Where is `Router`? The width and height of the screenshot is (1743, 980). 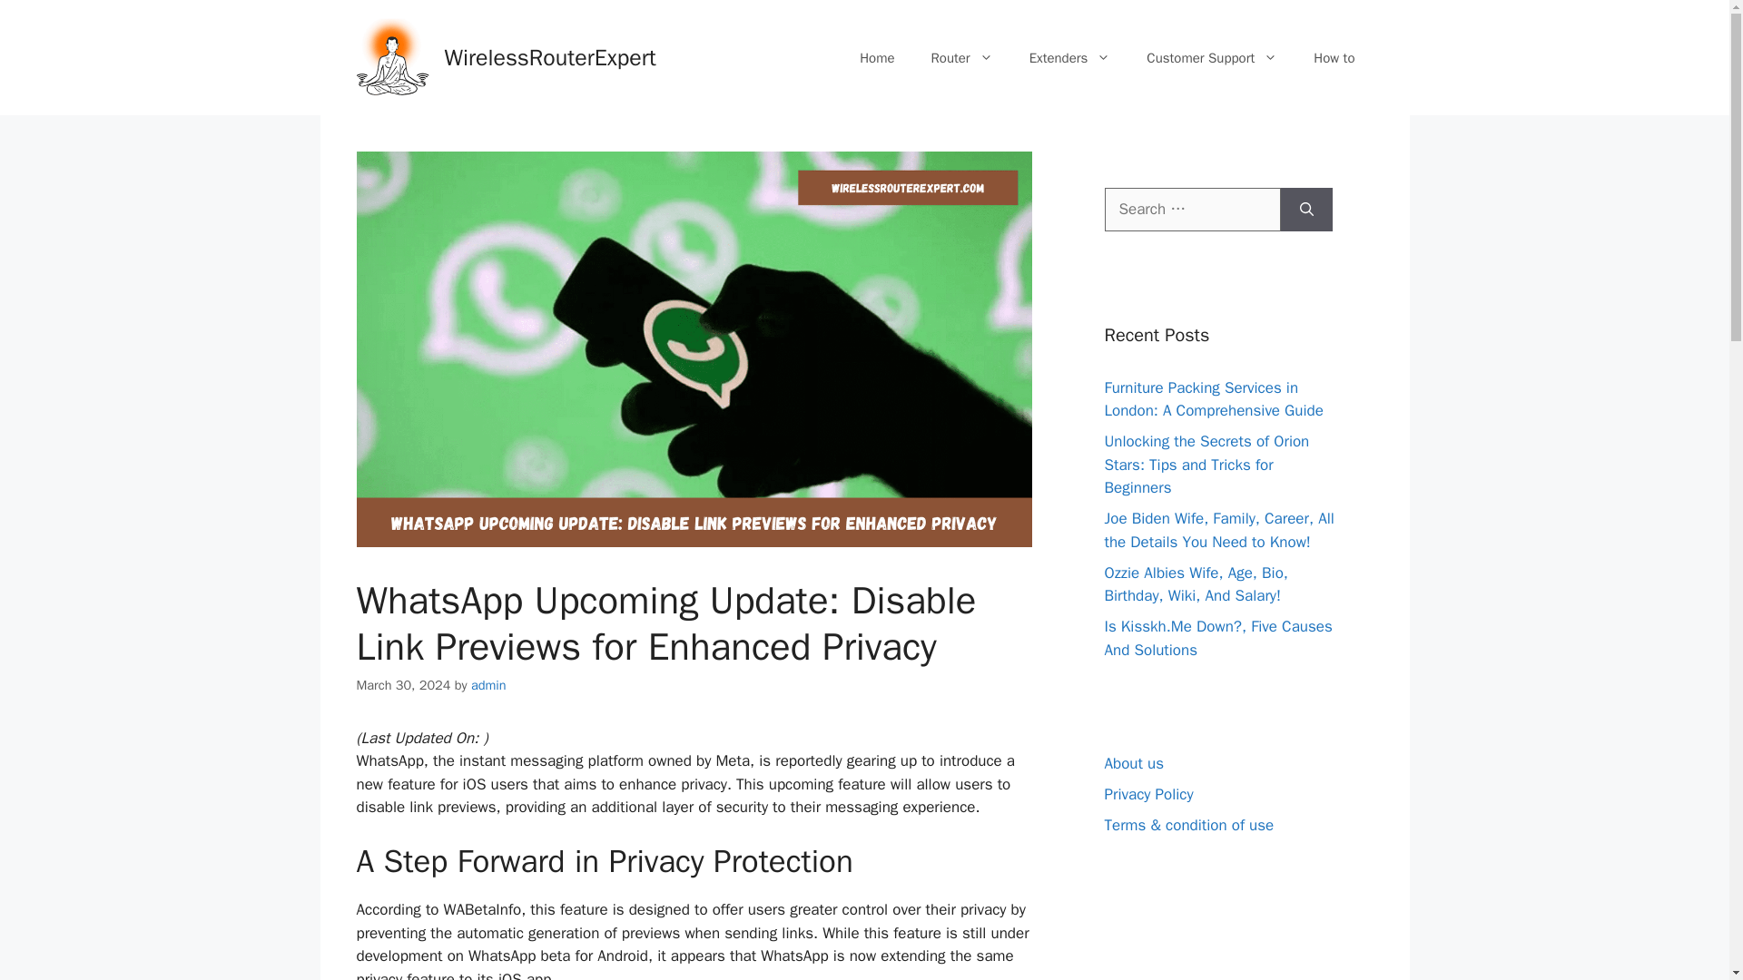 Router is located at coordinates (962, 57).